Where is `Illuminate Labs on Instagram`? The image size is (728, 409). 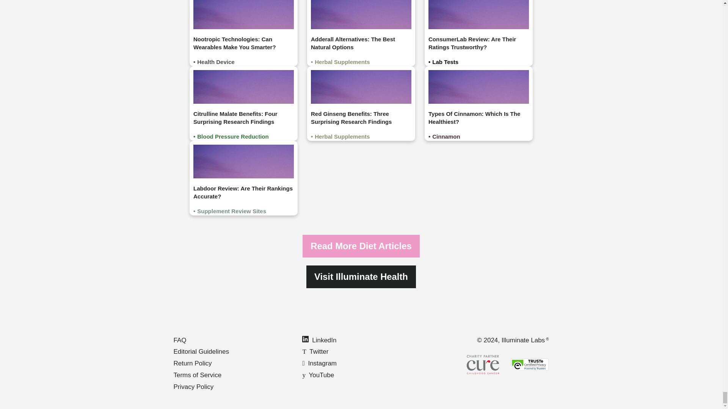
Illuminate Labs on Instagram is located at coordinates (319, 363).